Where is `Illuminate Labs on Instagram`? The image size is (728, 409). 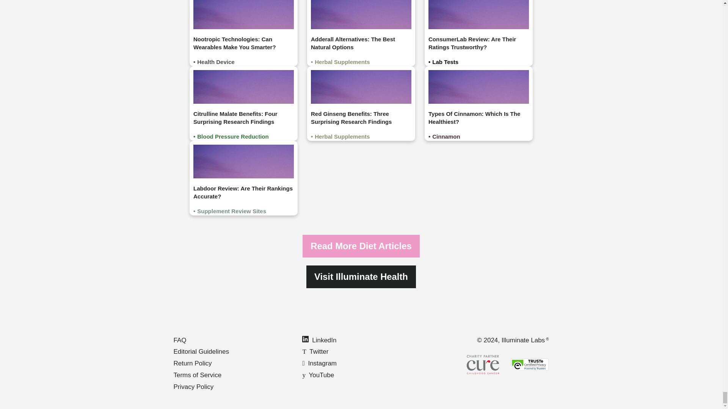
Illuminate Labs on Instagram is located at coordinates (319, 363).